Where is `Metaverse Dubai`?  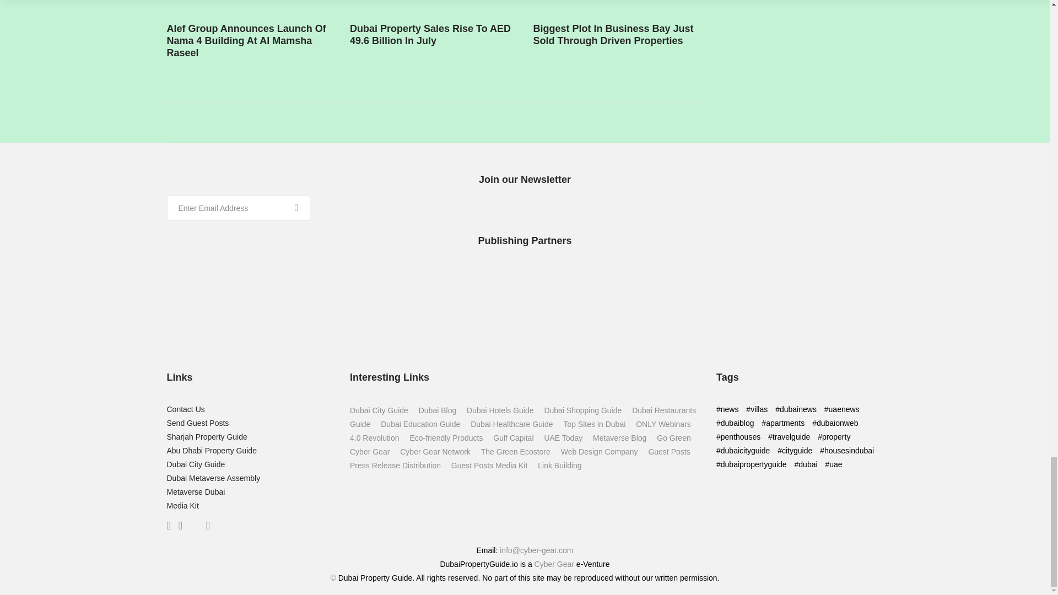
Metaverse Dubai is located at coordinates (195, 491).